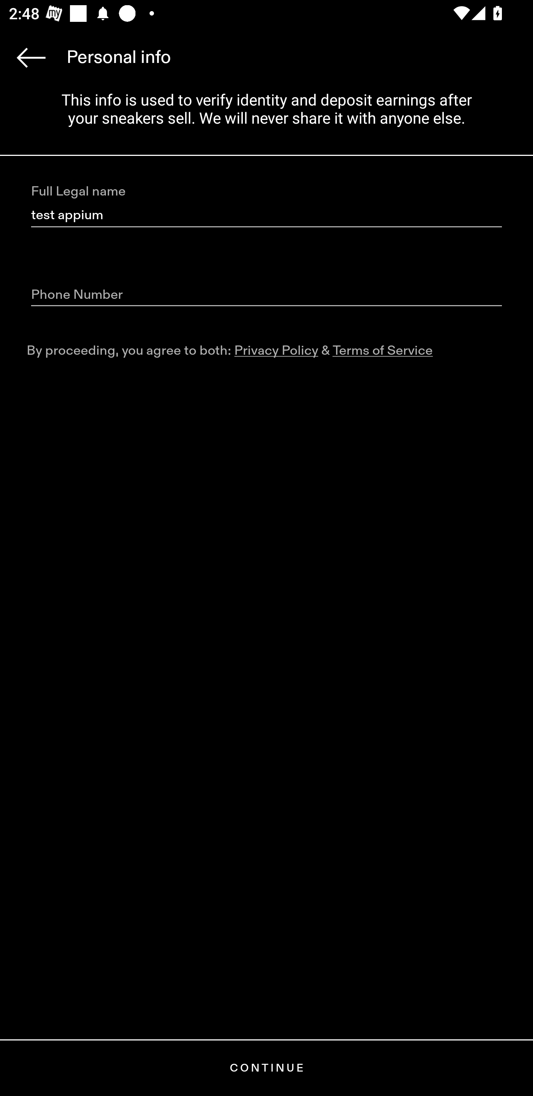 This screenshot has height=1096, width=533. What do you see at coordinates (31, 57) in the screenshot?
I see `Navigate up` at bounding box center [31, 57].